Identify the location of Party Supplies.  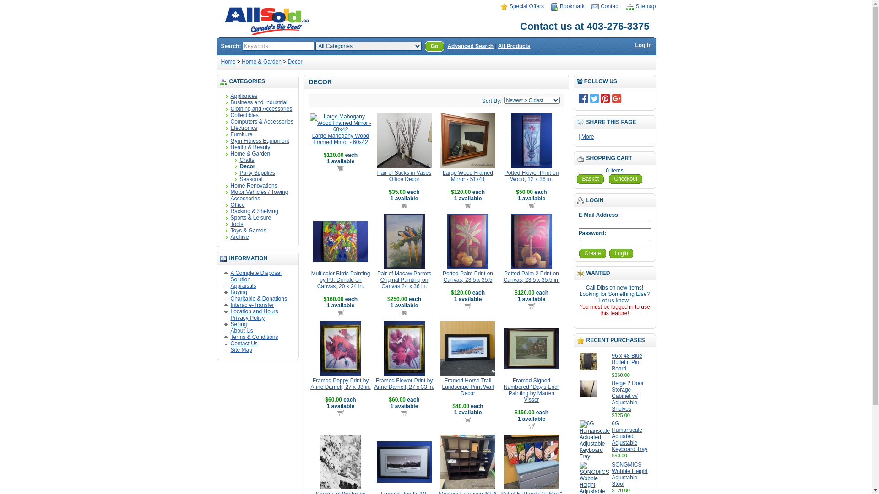
(257, 173).